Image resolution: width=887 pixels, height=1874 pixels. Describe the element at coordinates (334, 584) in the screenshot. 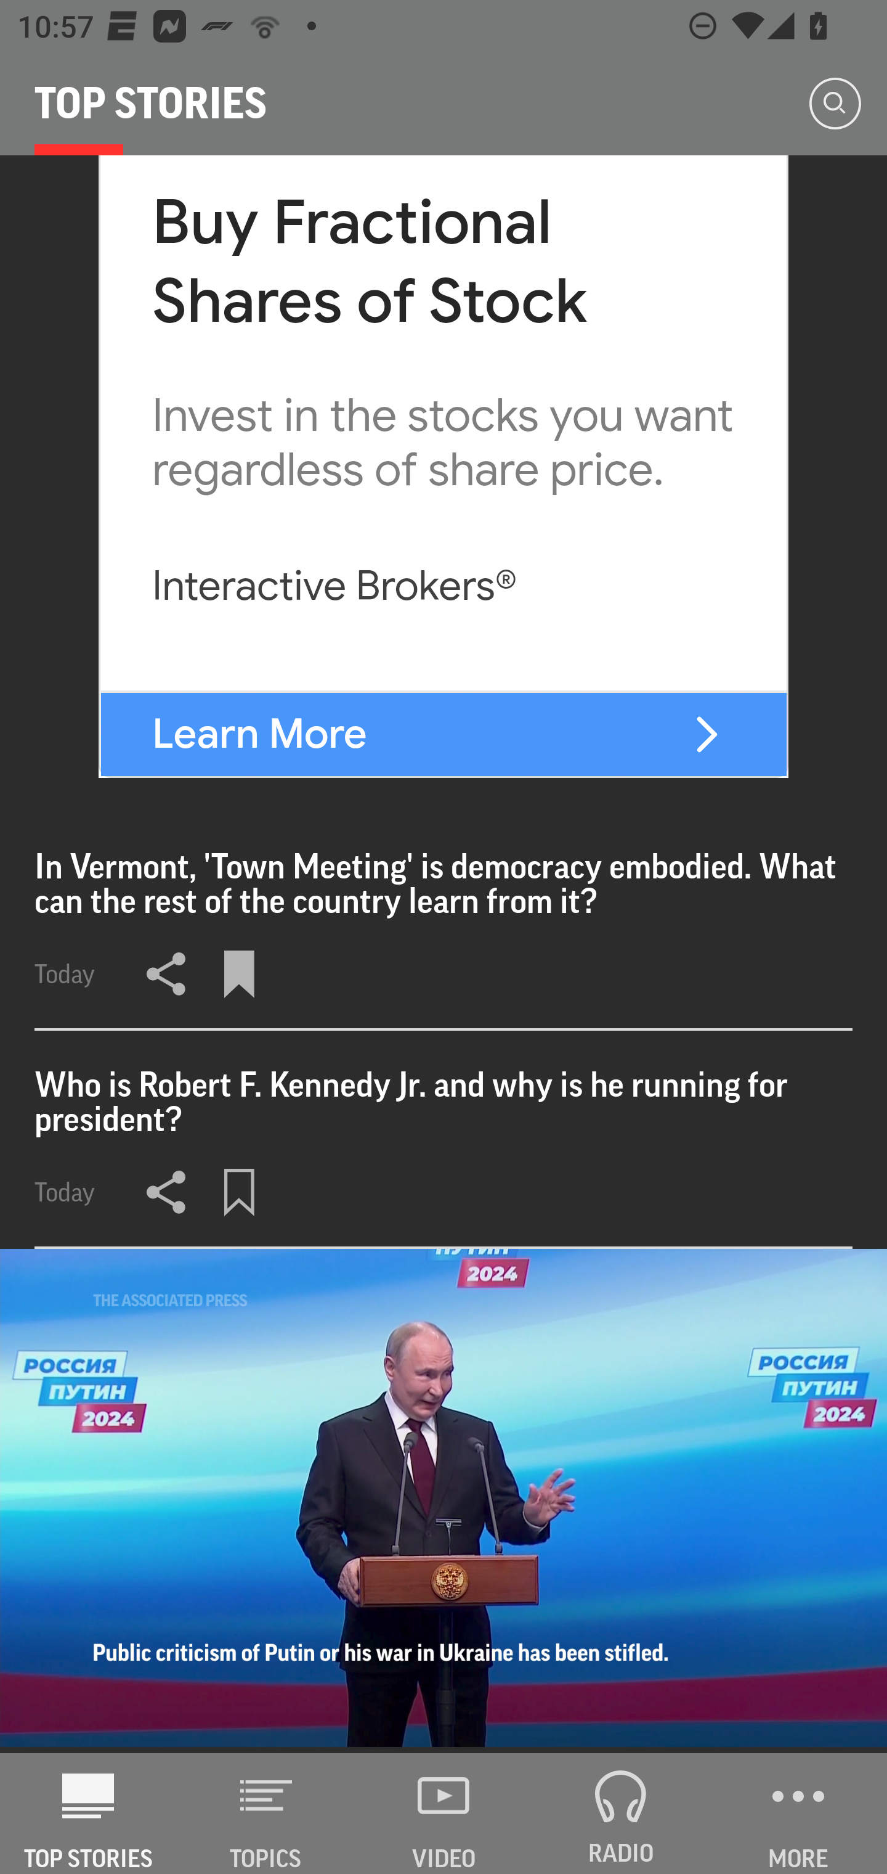

I see `Interactive Brokers®` at that location.